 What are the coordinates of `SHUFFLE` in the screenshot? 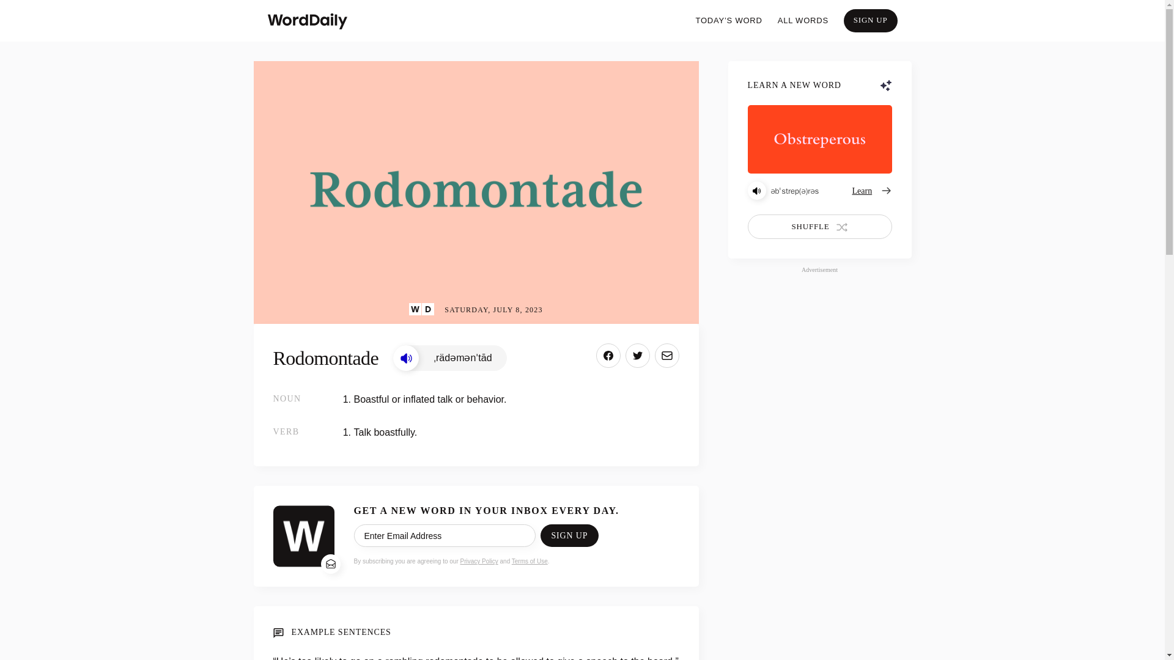 It's located at (819, 226).